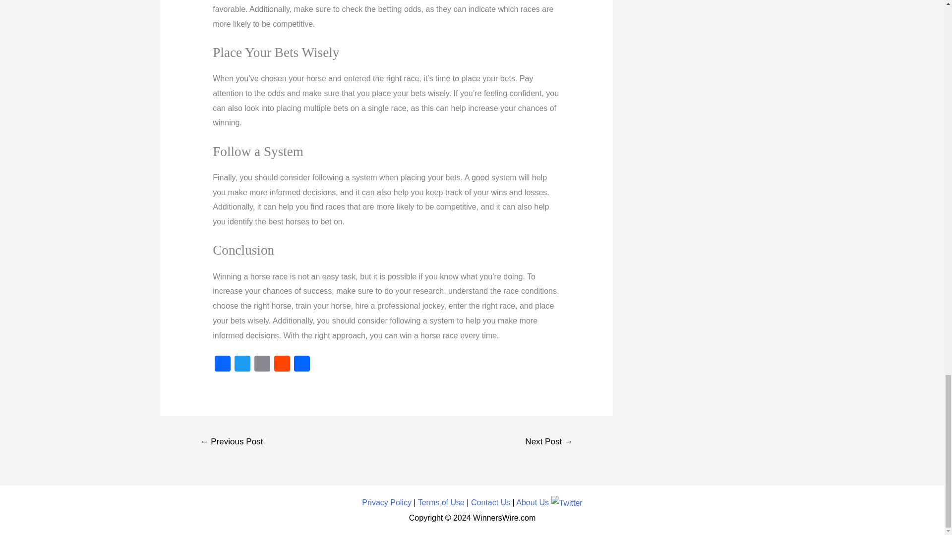 Image resolution: width=952 pixels, height=535 pixels. Describe the element at coordinates (262, 365) in the screenshot. I see `Email` at that location.